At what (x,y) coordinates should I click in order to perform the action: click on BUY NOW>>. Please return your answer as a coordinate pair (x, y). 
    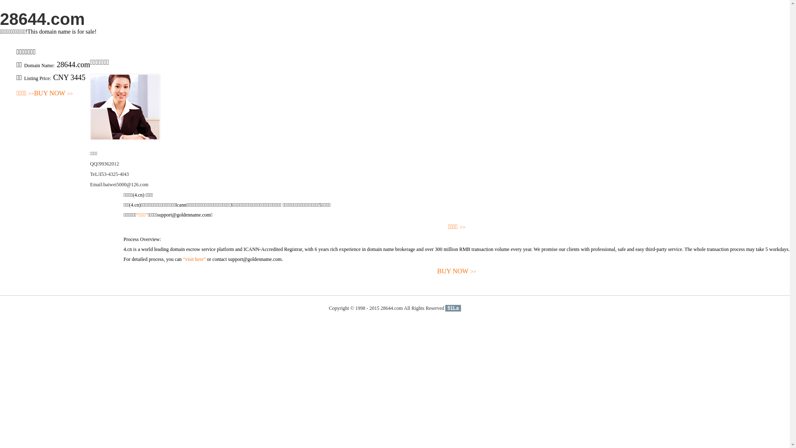
    Looking at the image, I should click on (457, 271).